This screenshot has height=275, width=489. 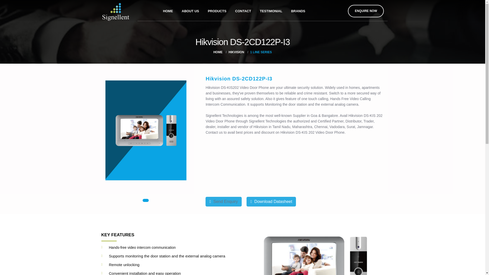 What do you see at coordinates (243, 10) in the screenshot?
I see `CONTACT` at bounding box center [243, 10].